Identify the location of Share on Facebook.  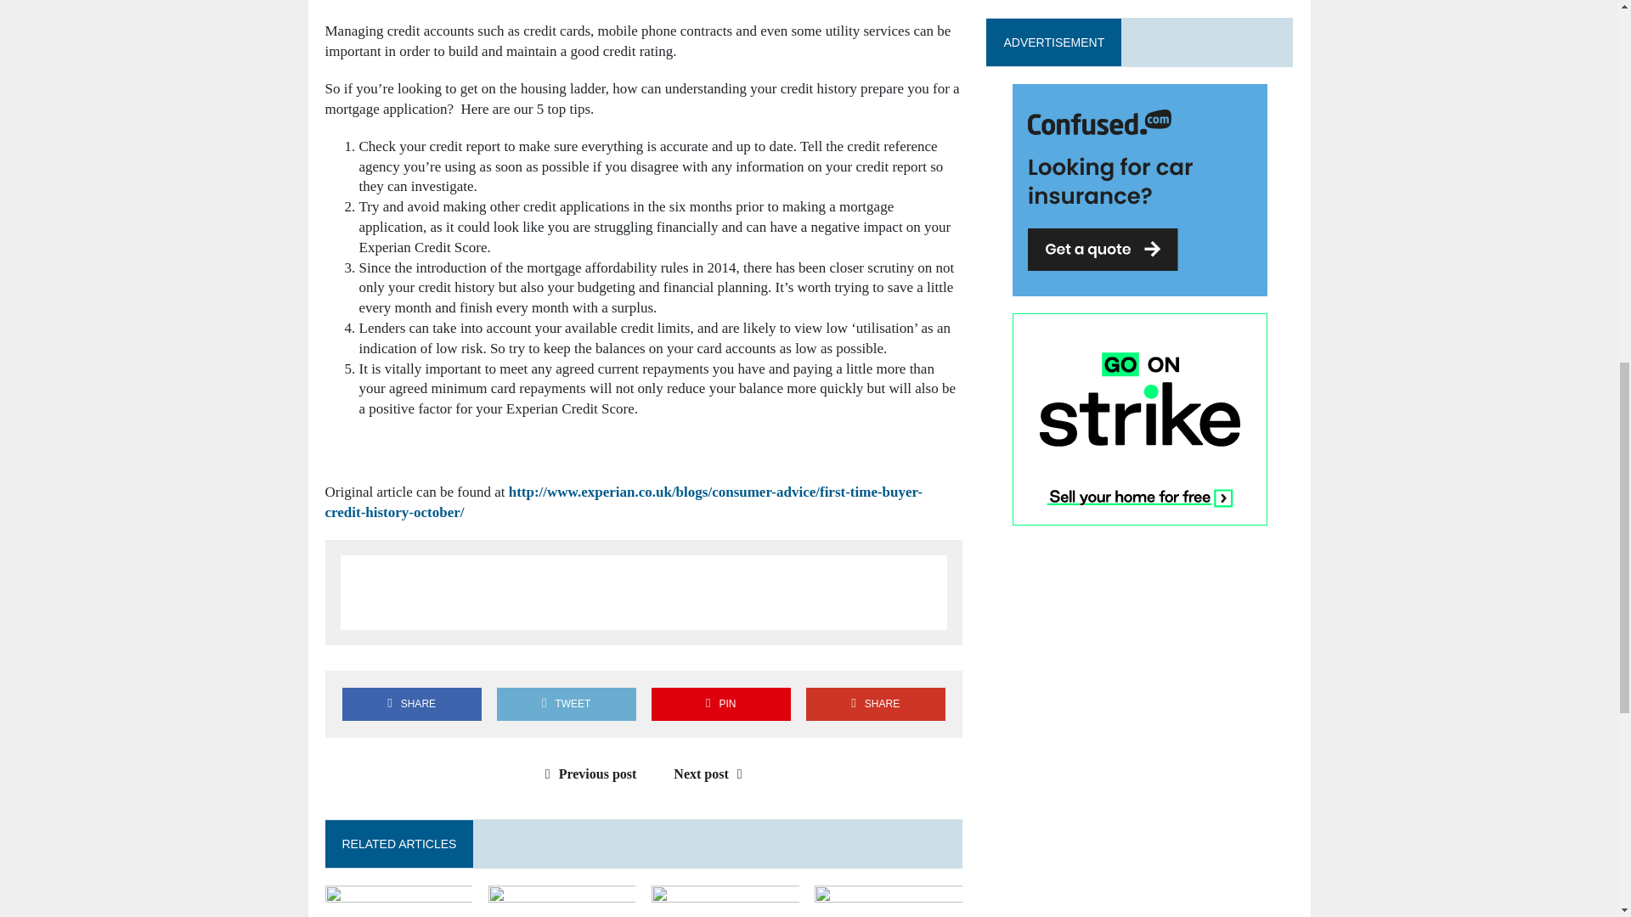
(411, 704).